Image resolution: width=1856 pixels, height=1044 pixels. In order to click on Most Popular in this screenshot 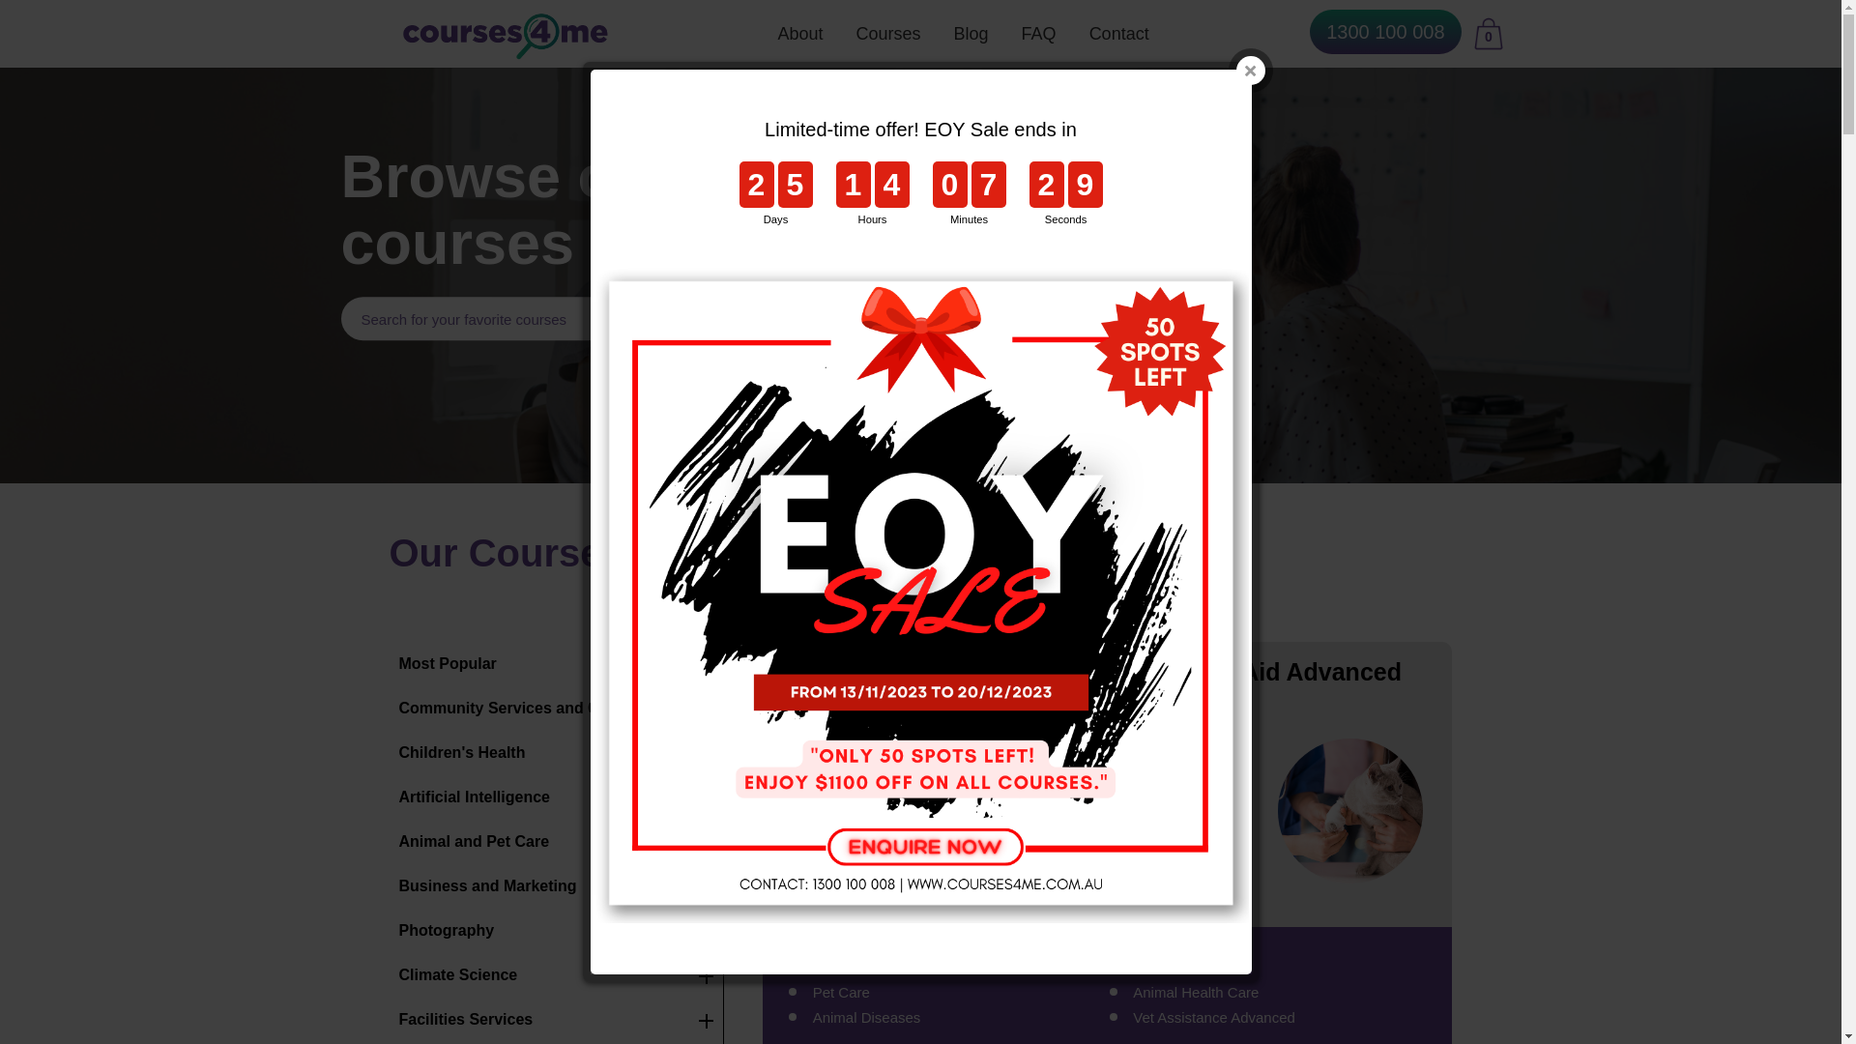, I will do `click(556, 664)`.